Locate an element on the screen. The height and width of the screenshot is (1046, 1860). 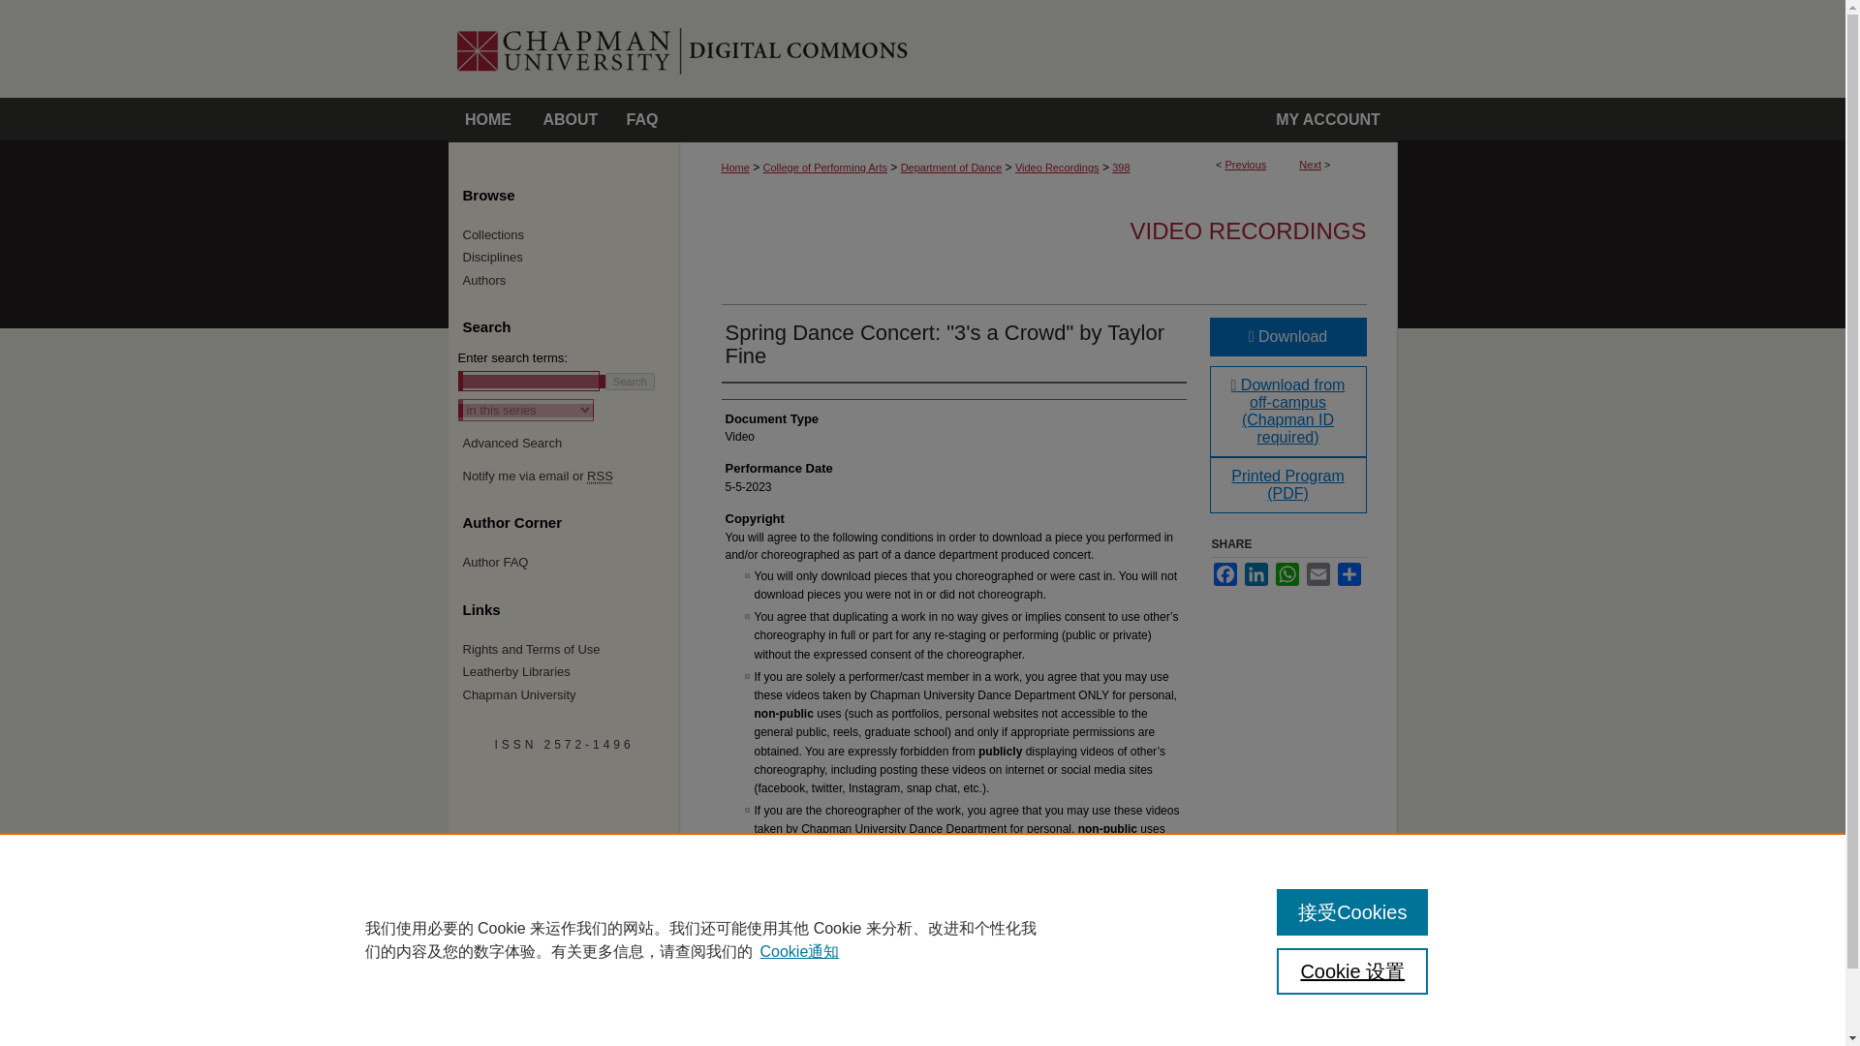
Email is located at coordinates (1317, 573).